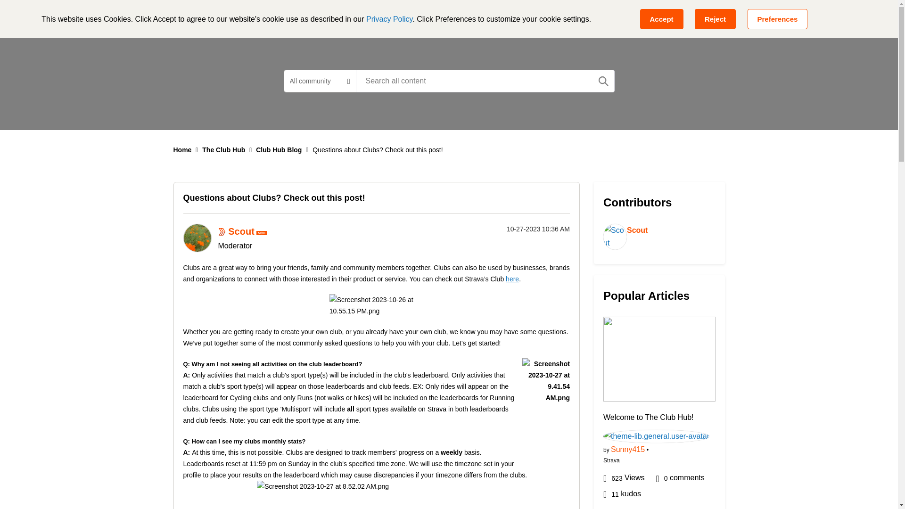 This screenshot has height=509, width=905. I want to click on Strava Community Hub, so click(226, 16).